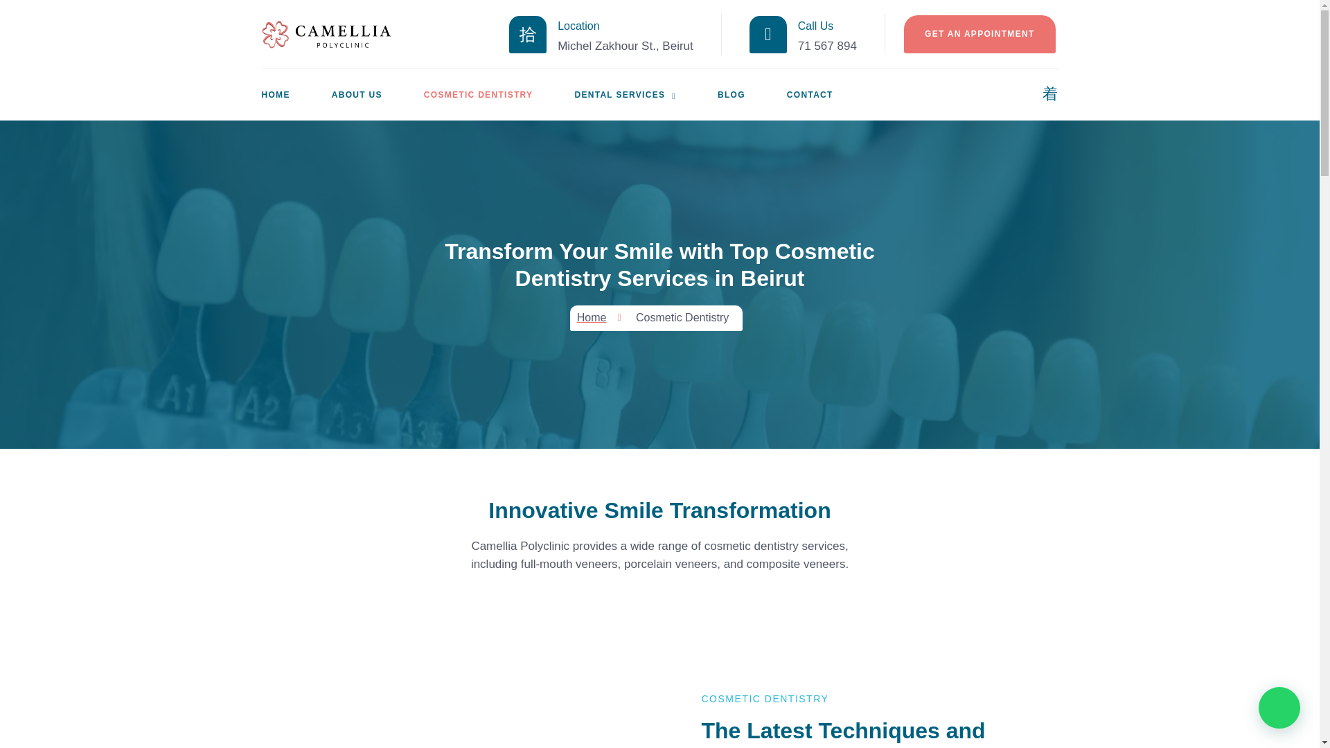 Image resolution: width=1330 pixels, height=748 pixels. Describe the element at coordinates (378, 94) in the screenshot. I see `ABOUT US` at that location.